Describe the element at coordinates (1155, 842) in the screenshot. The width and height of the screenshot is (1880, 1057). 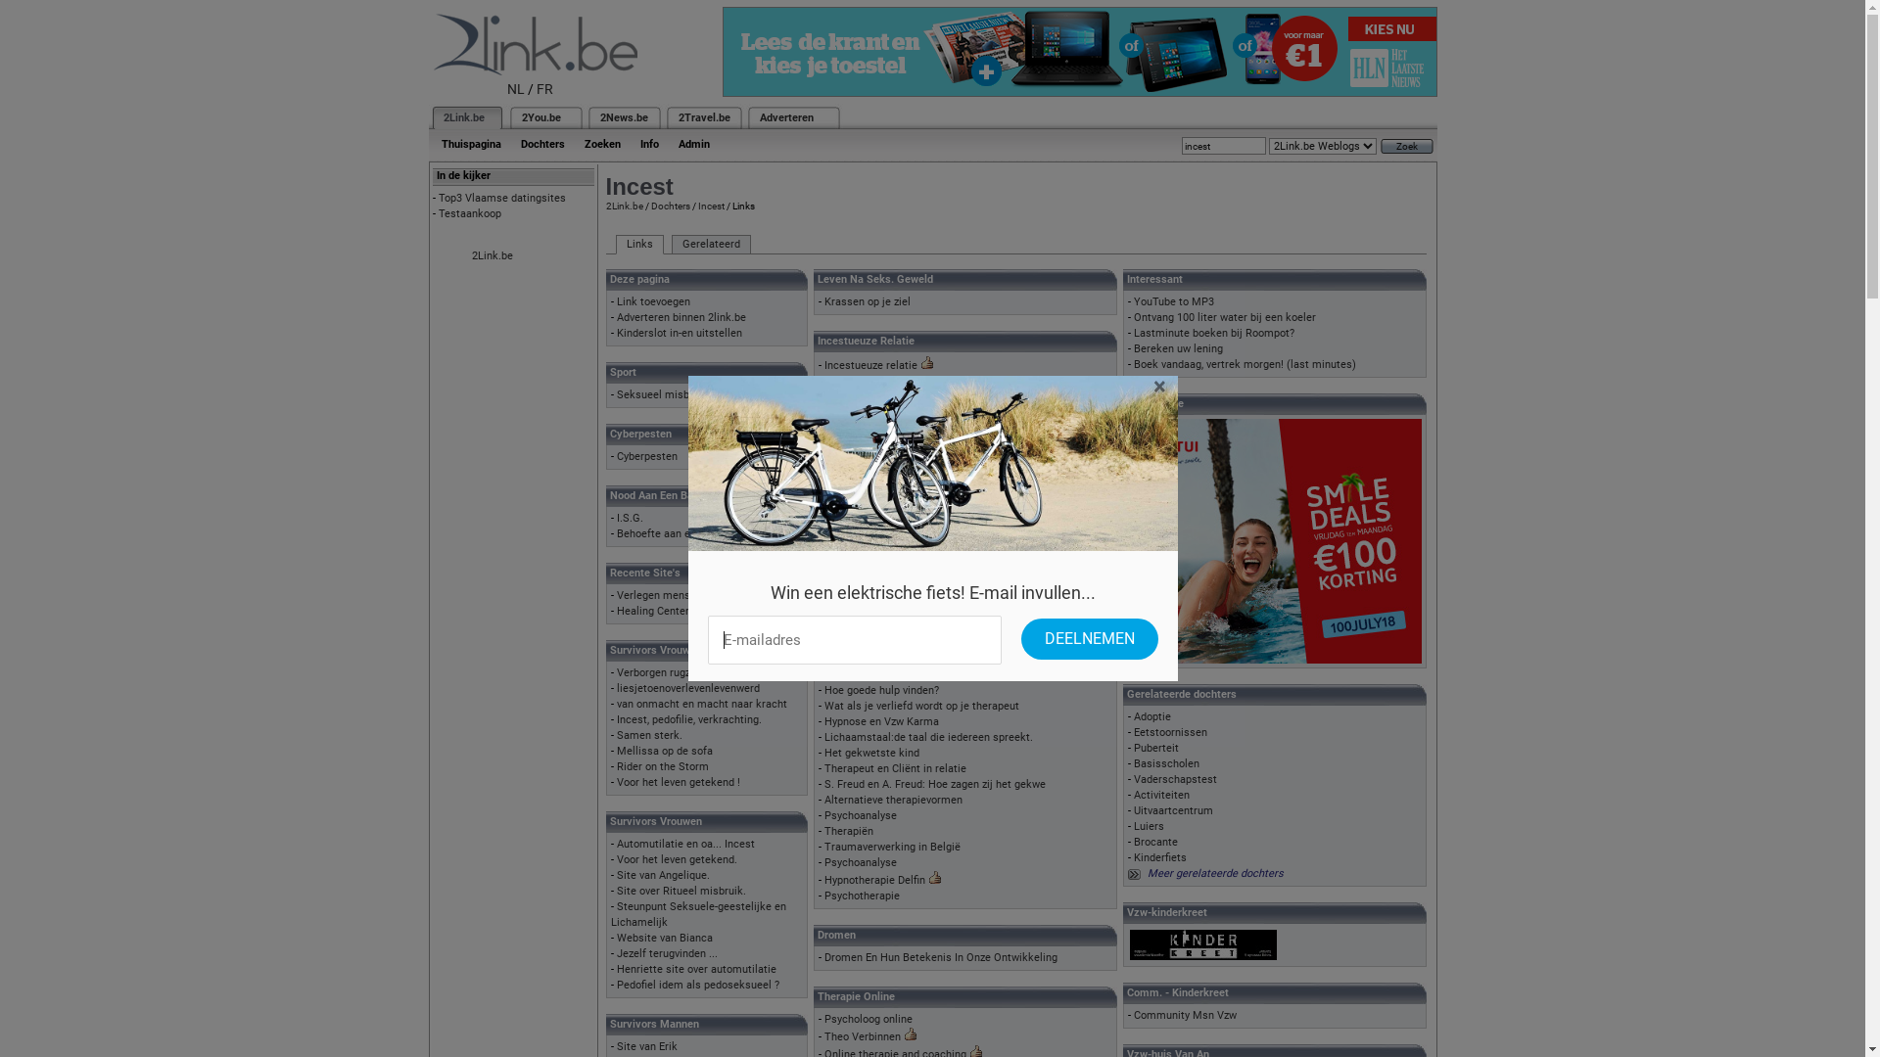
I see `Brocante` at that location.